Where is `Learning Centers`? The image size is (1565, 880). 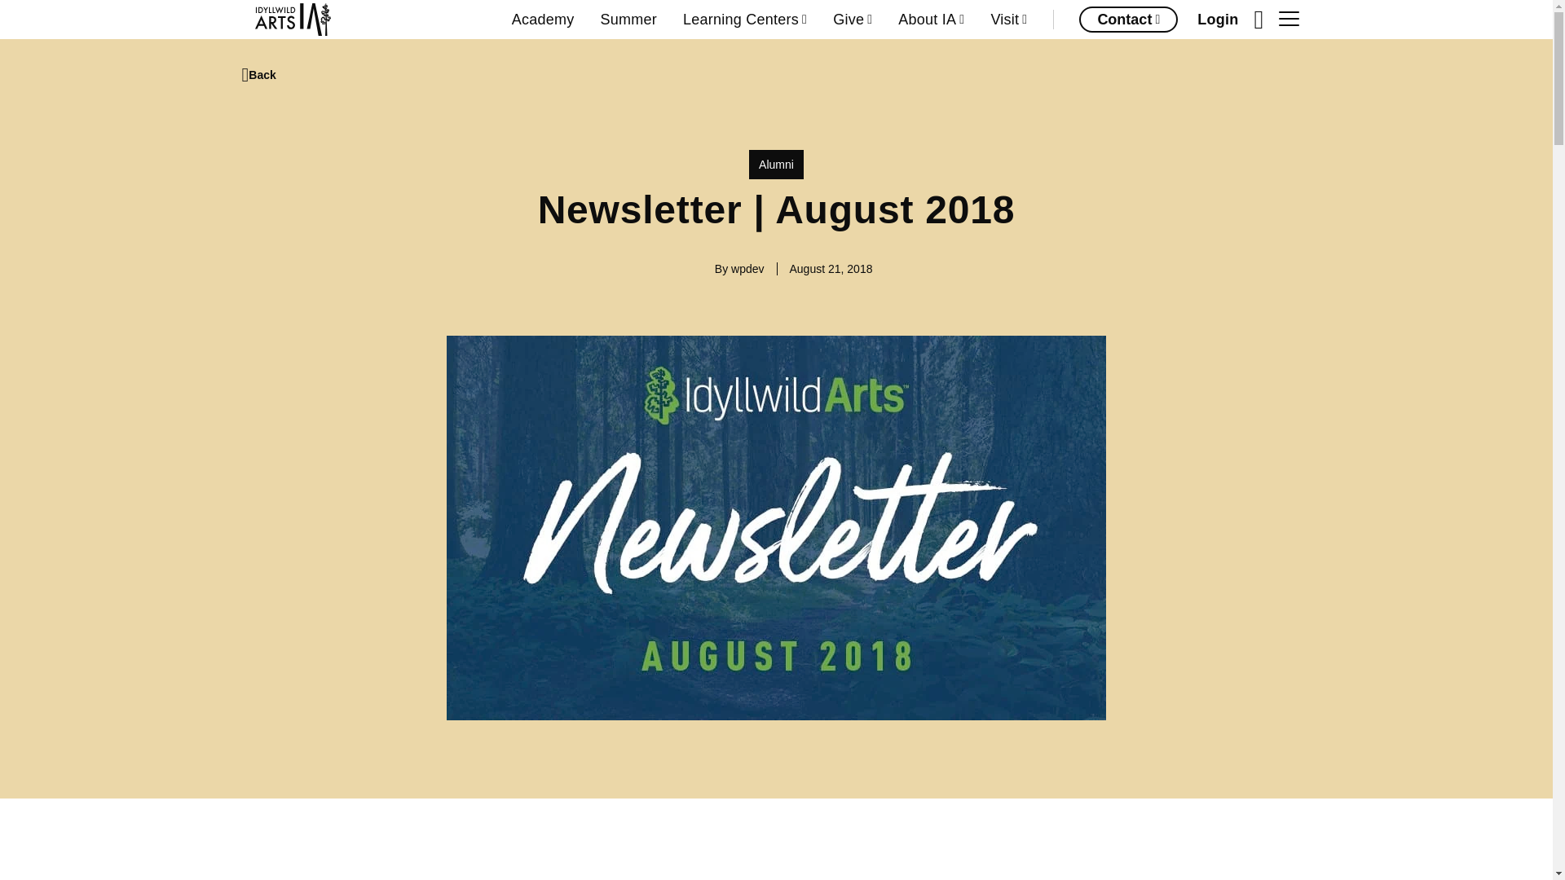 Learning Centers is located at coordinates (745, 20).